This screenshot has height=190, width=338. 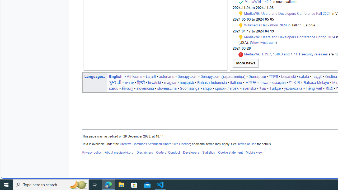 What do you see at coordinates (144, 153) in the screenshot?
I see `Disclaimers` at bounding box center [144, 153].